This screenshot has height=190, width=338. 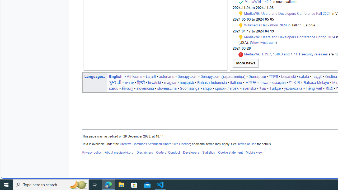 What do you see at coordinates (144, 153) in the screenshot?
I see `Disclaimers` at bounding box center [144, 153].